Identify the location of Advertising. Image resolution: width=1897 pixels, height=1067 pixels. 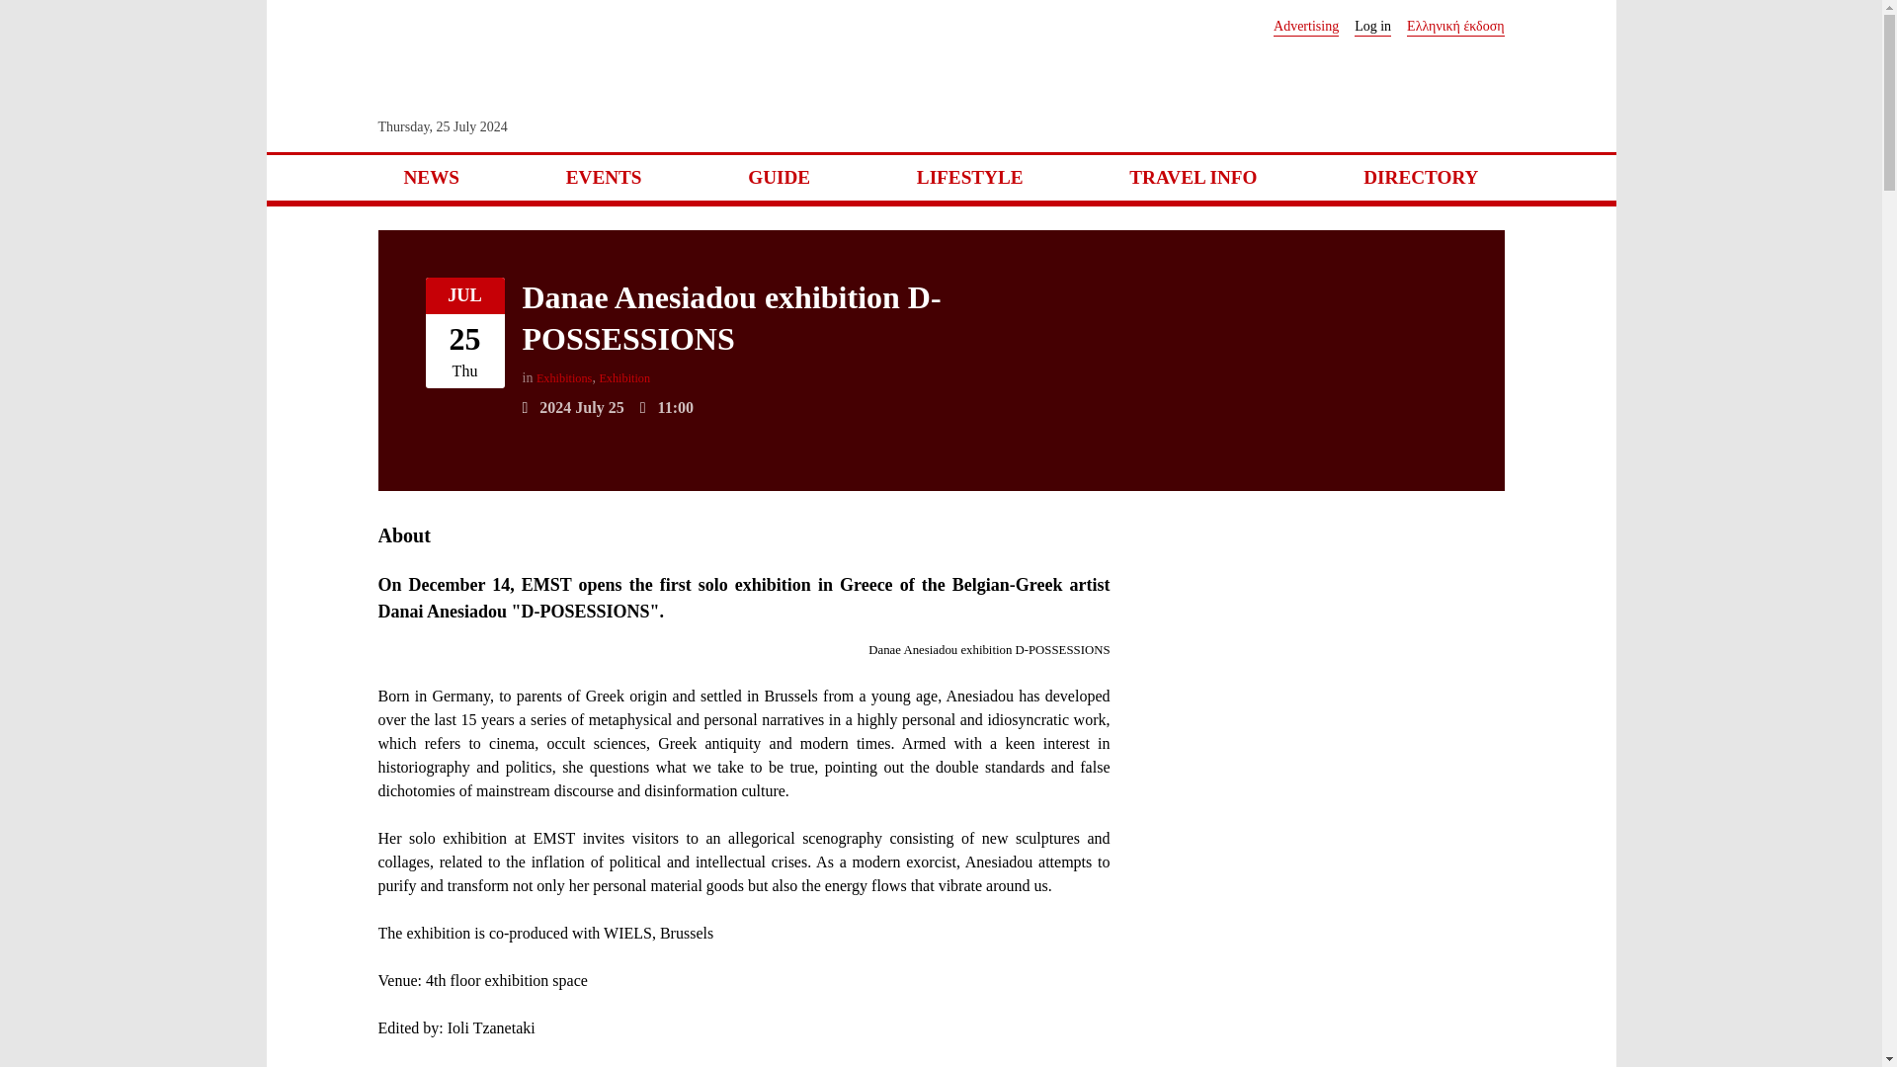
(1306, 27).